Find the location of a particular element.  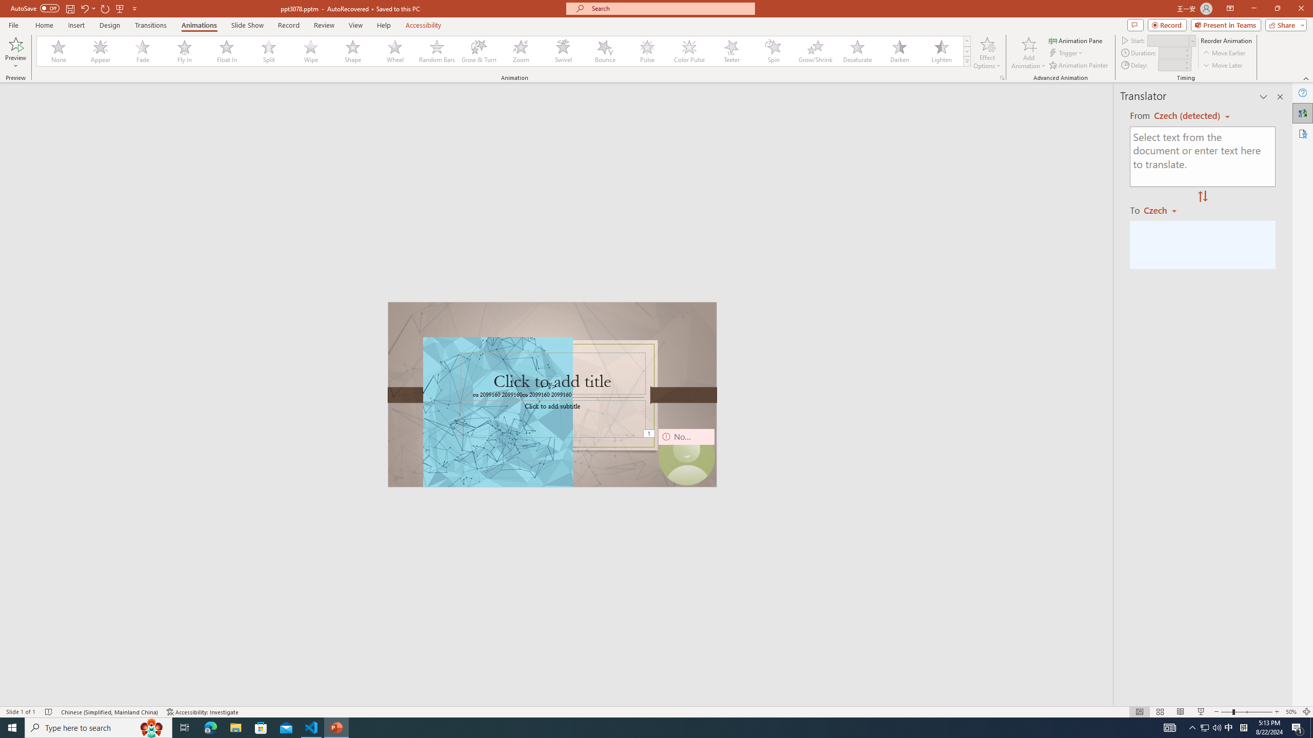

More Options... is located at coordinates (1001, 78).